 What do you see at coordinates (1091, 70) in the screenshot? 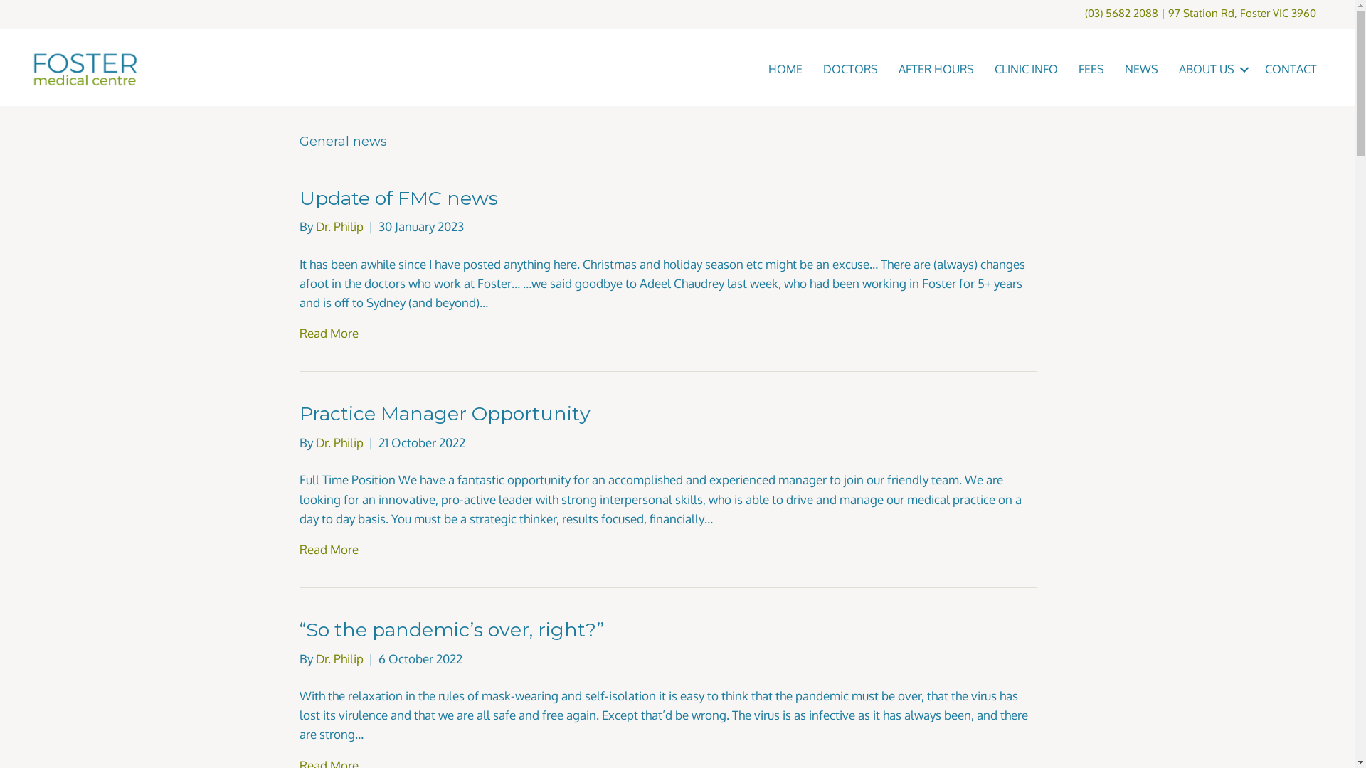
I see `FEES` at bounding box center [1091, 70].